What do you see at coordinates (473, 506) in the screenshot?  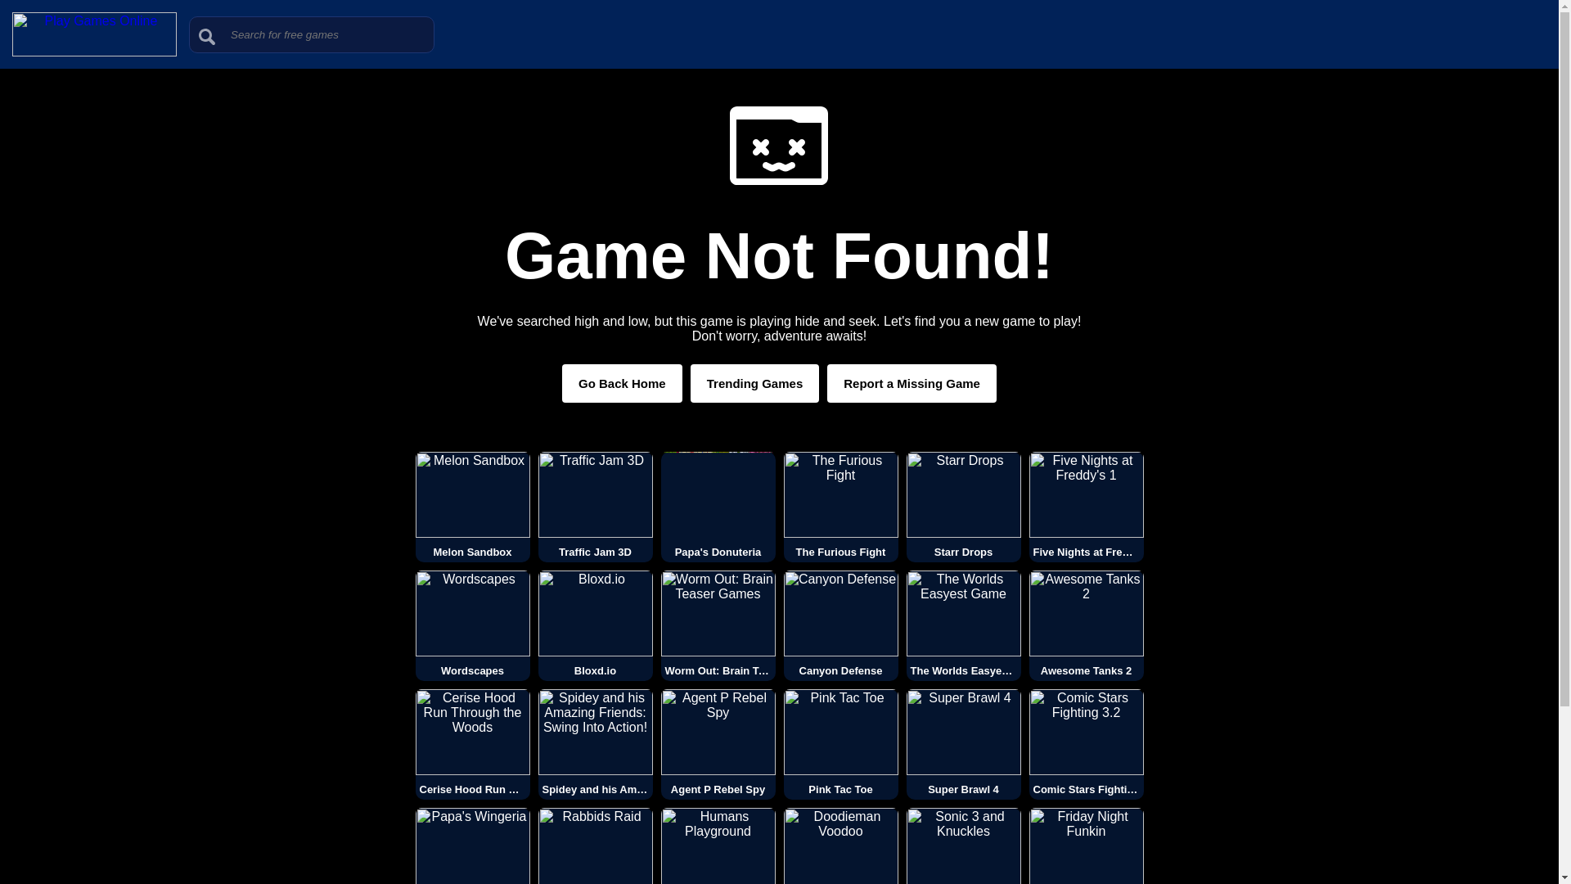 I see `Melon Sandbox` at bounding box center [473, 506].